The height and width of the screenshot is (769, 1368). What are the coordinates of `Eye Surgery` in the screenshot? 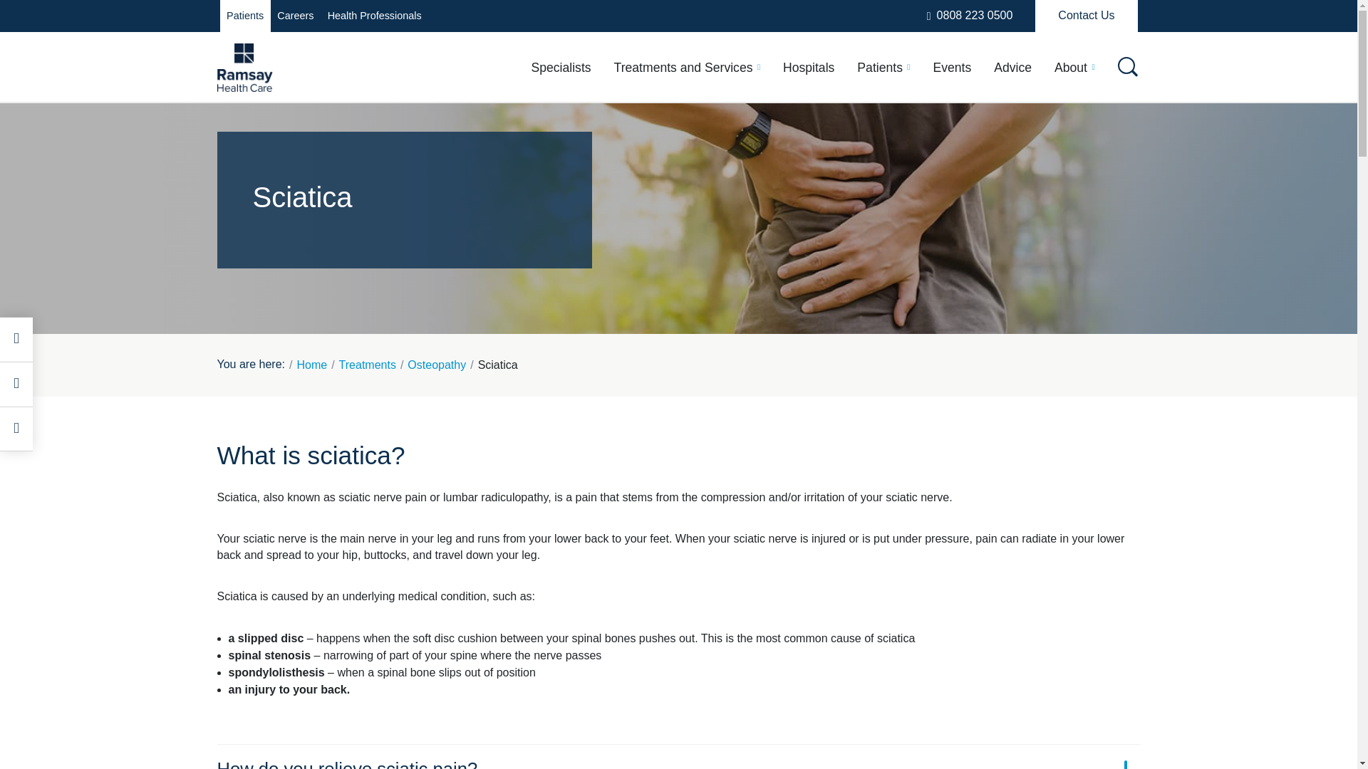 It's located at (452, 221).